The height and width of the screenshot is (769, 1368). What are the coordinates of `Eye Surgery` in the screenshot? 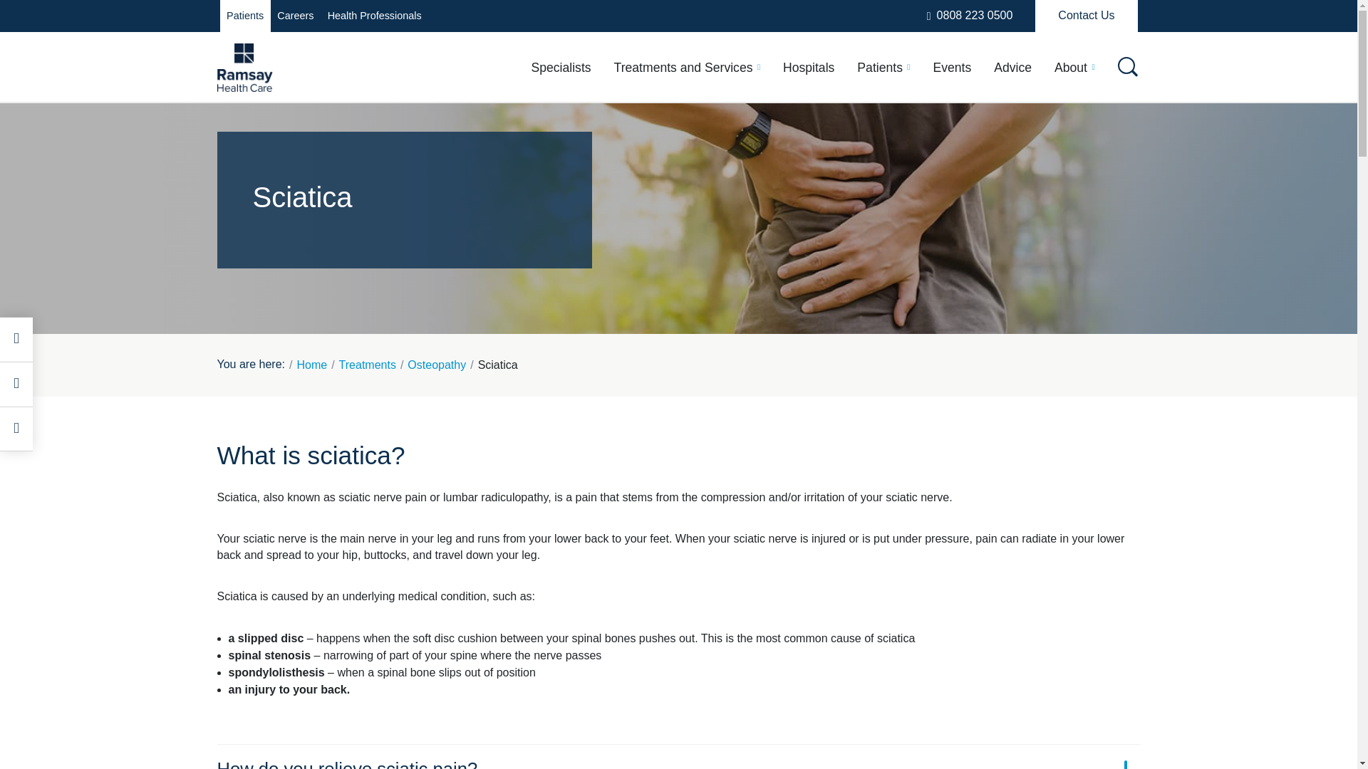 It's located at (452, 221).